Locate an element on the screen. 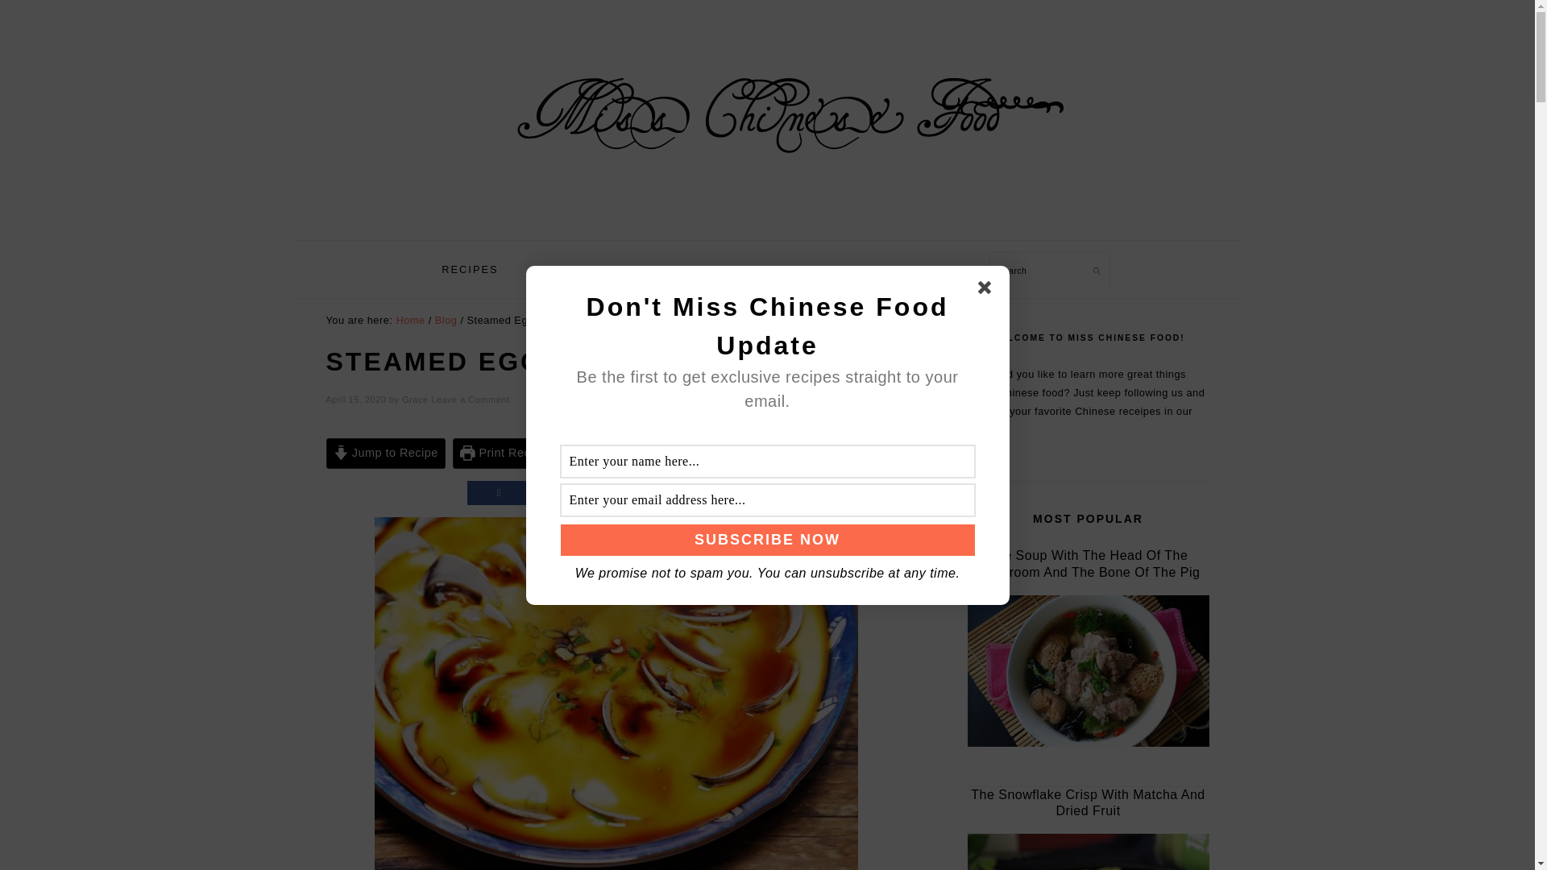  Leave a Comment is located at coordinates (470, 400).